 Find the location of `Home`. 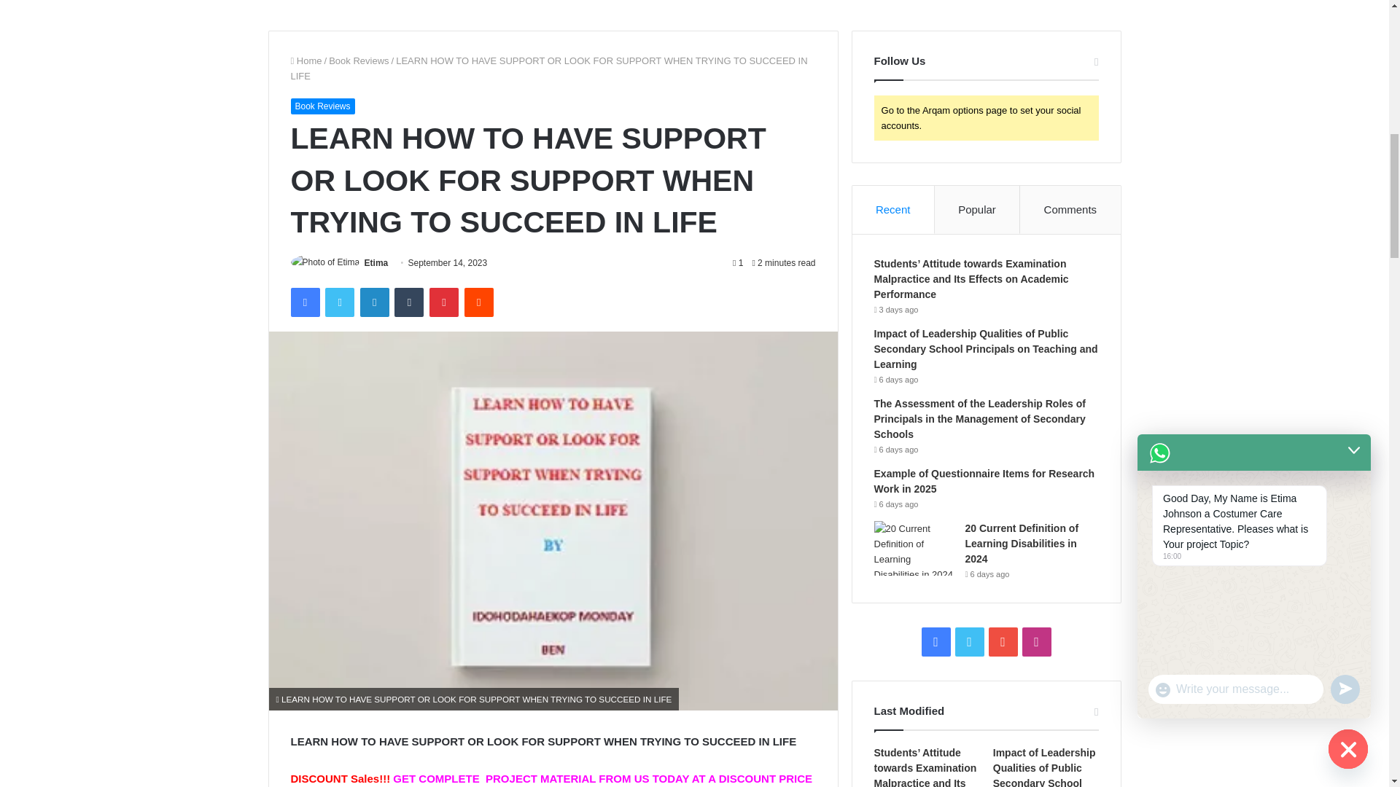

Home is located at coordinates (306, 60).